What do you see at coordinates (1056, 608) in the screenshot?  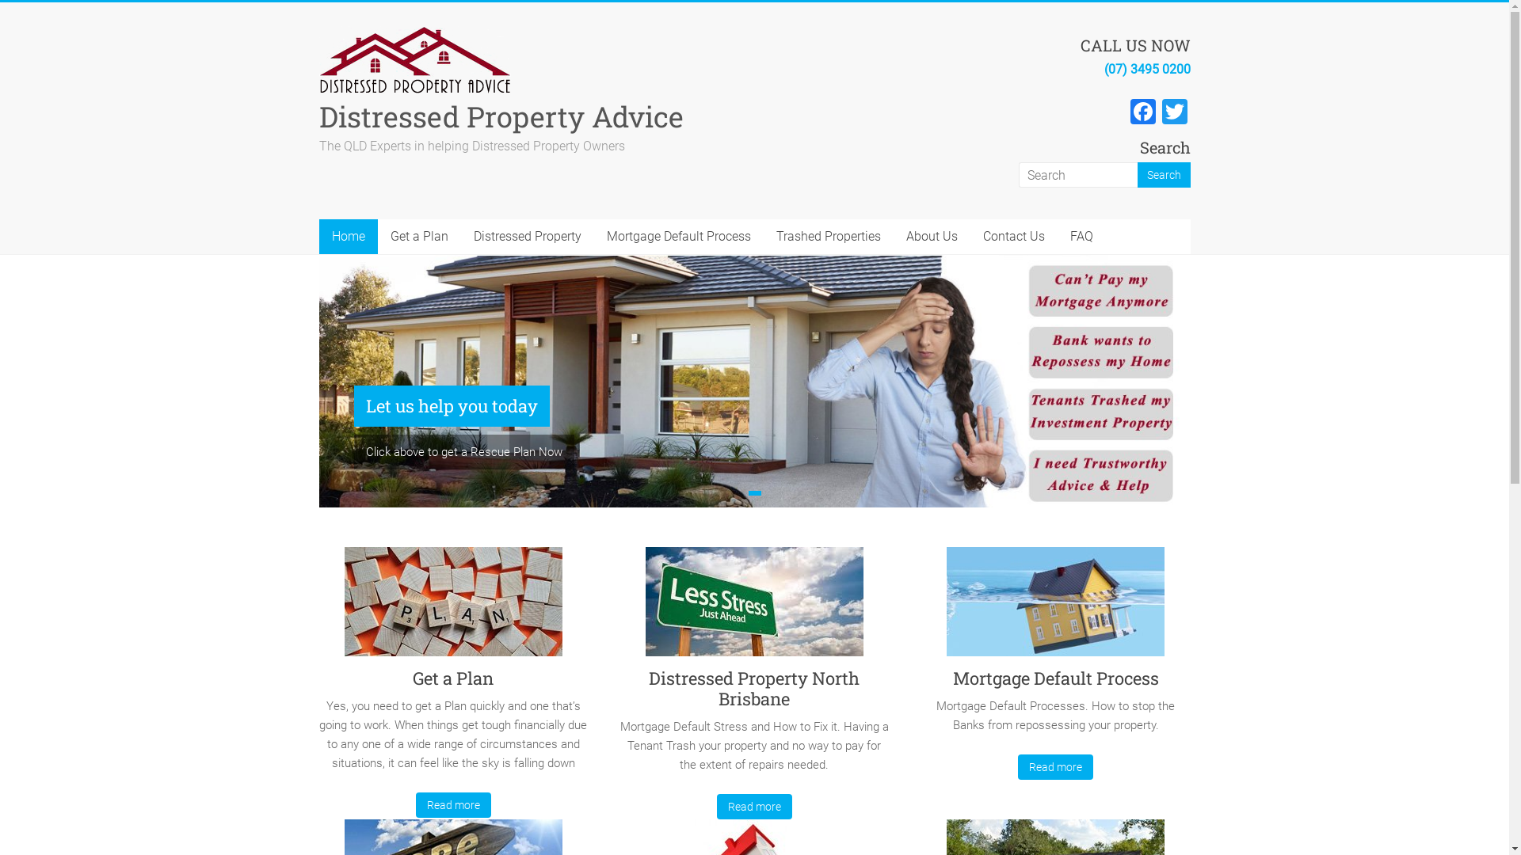 I see `Mortgage Default Process` at bounding box center [1056, 608].